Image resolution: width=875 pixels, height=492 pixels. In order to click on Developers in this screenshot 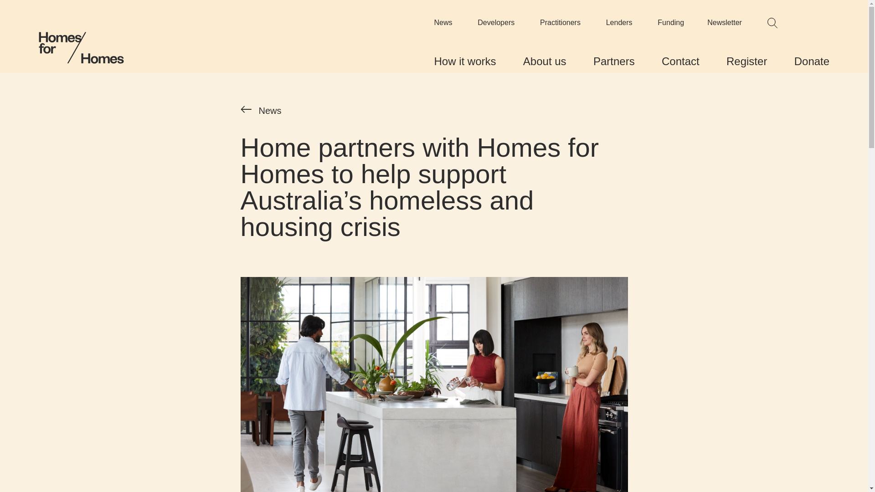, I will do `click(496, 23)`.